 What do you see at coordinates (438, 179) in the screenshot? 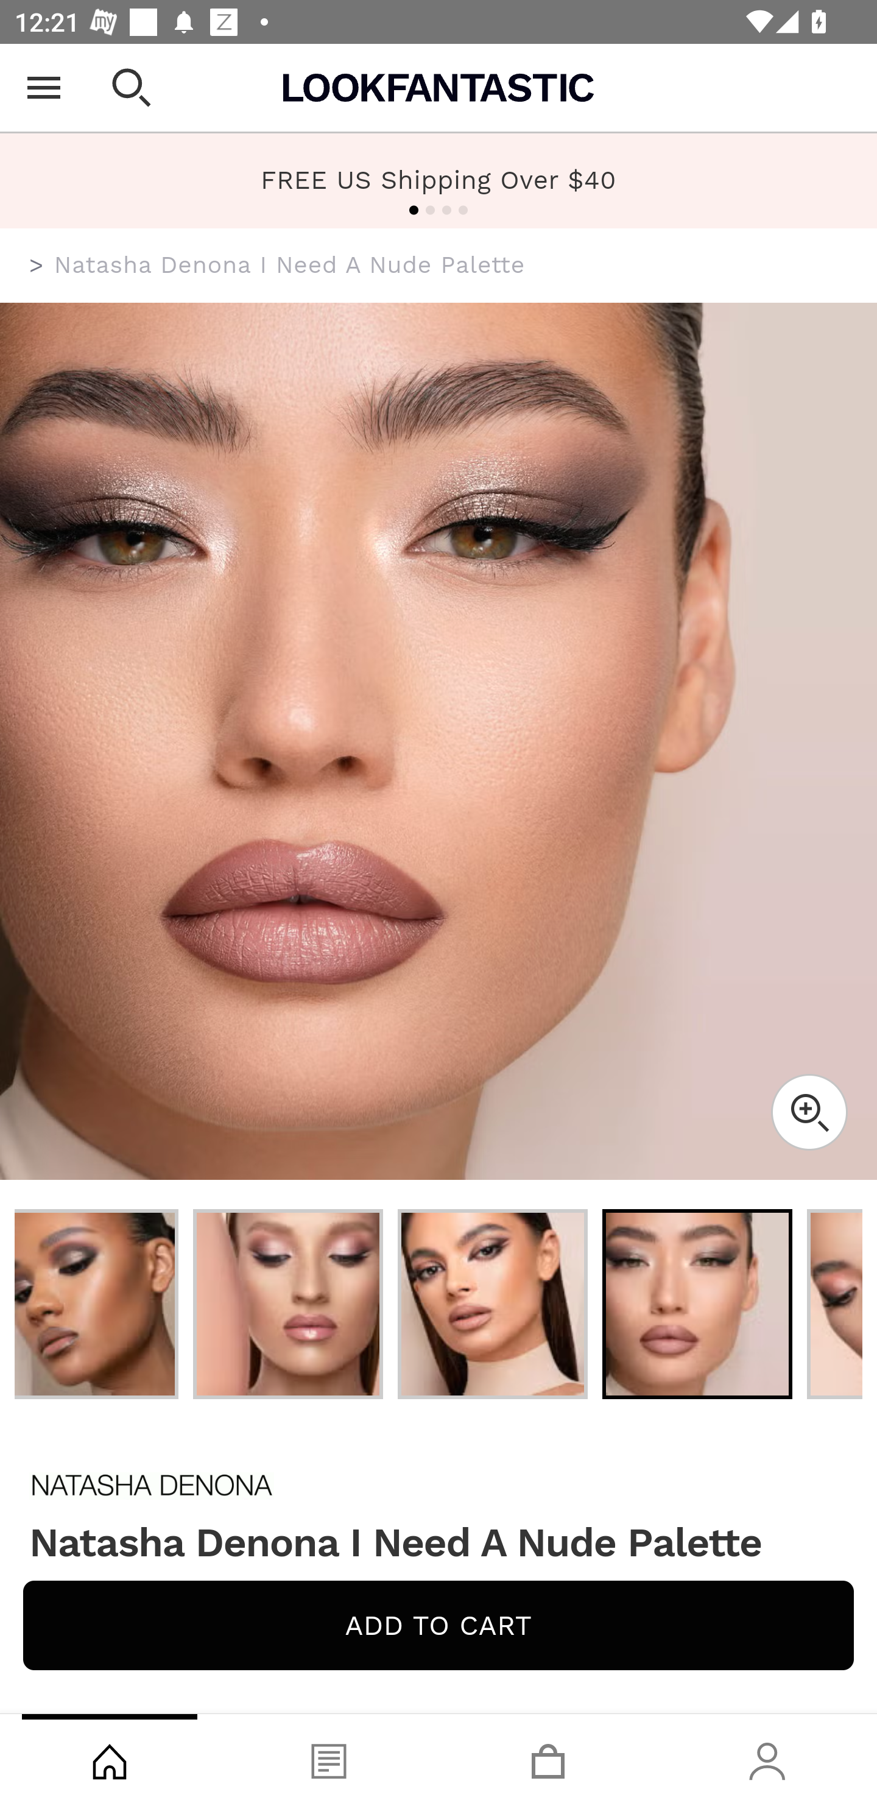
I see `FREE US Shipping Over $40` at bounding box center [438, 179].